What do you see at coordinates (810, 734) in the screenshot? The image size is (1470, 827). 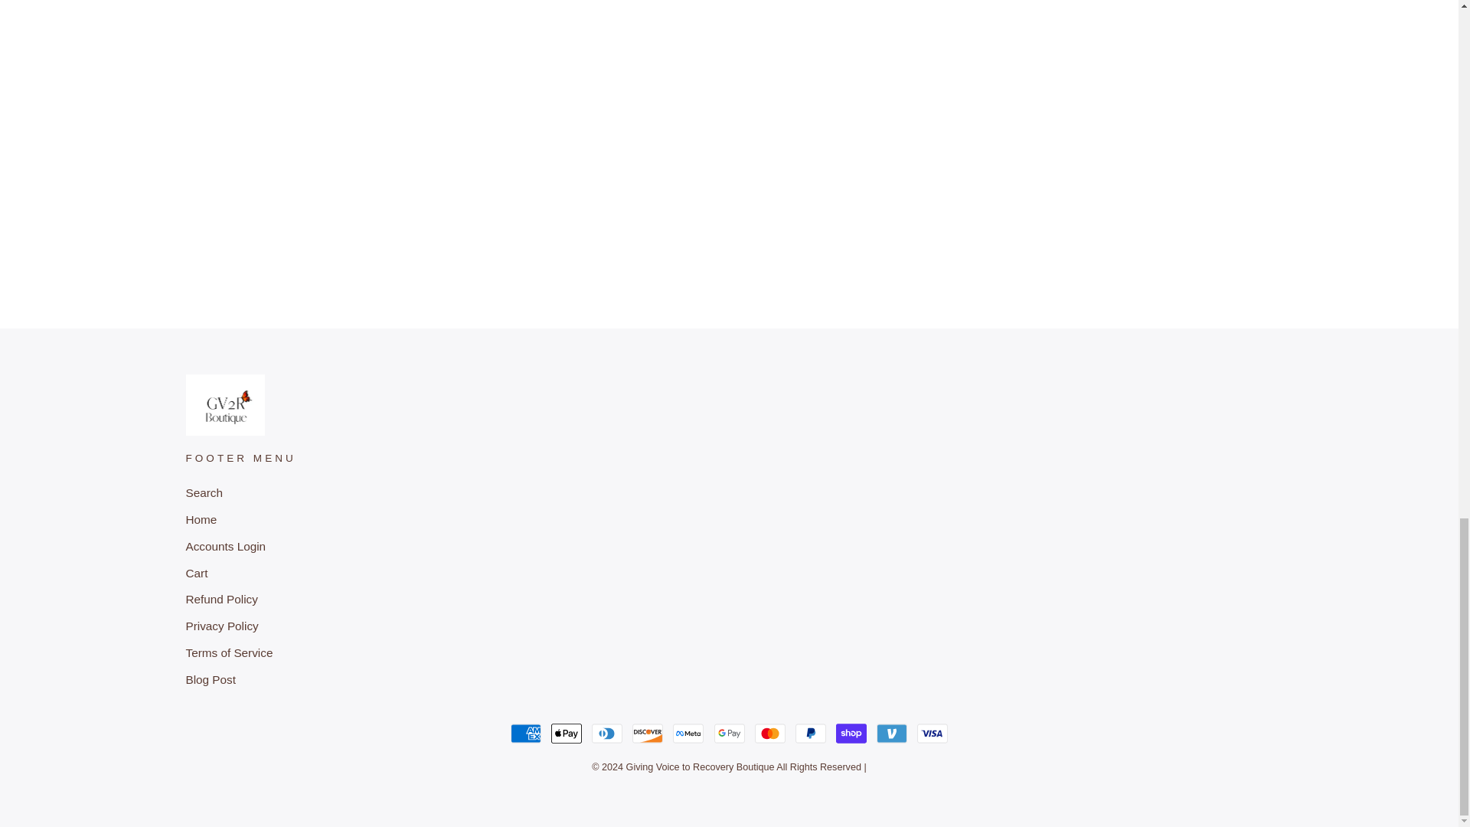 I see `PayPal` at bounding box center [810, 734].